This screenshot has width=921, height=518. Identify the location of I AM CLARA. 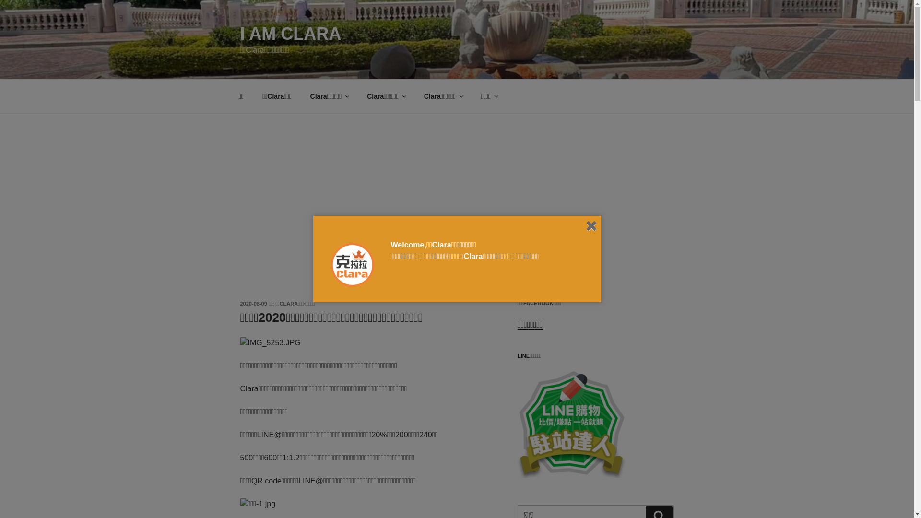
(291, 34).